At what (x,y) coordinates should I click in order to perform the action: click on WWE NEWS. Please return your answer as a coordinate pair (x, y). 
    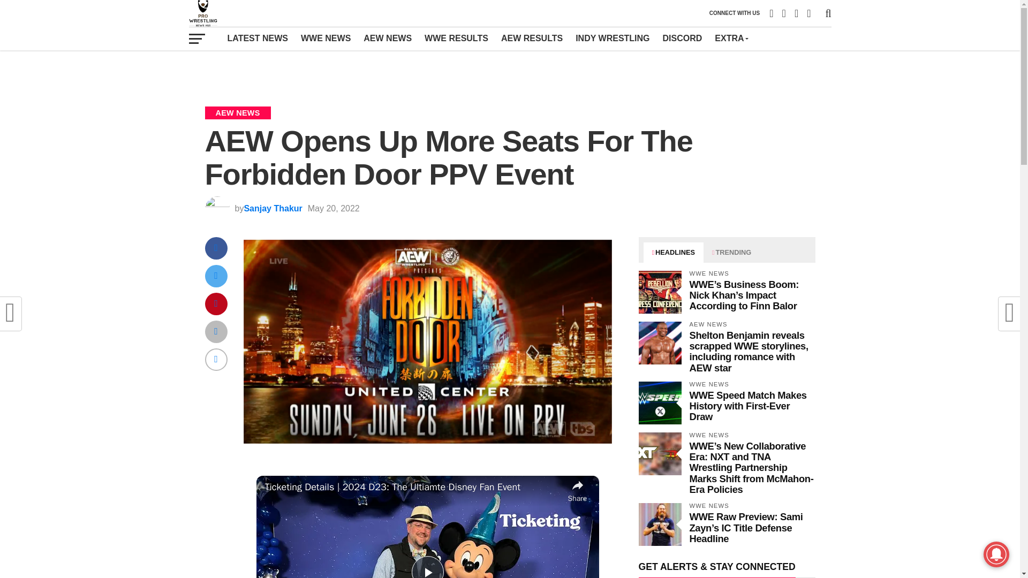
    Looking at the image, I should click on (326, 38).